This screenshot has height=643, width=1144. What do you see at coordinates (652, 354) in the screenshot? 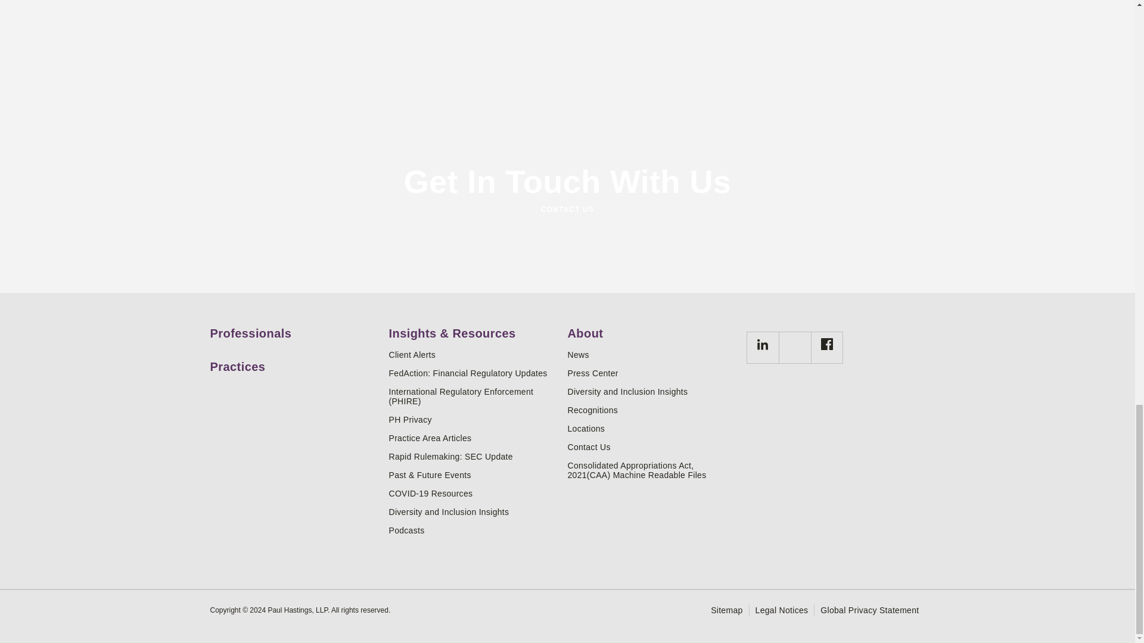
I see `News` at bounding box center [652, 354].